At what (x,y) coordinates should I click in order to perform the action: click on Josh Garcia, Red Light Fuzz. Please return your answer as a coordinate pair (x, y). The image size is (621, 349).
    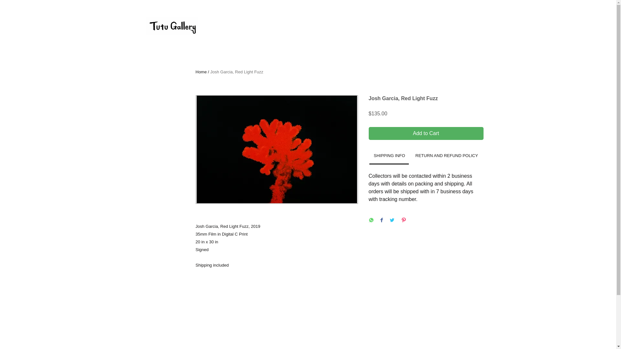
    Looking at the image, I should click on (237, 72).